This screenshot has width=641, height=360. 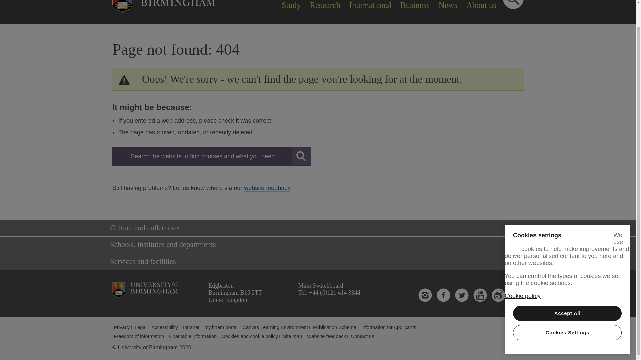 What do you see at coordinates (193, 336) in the screenshot?
I see `Charitable information` at bounding box center [193, 336].